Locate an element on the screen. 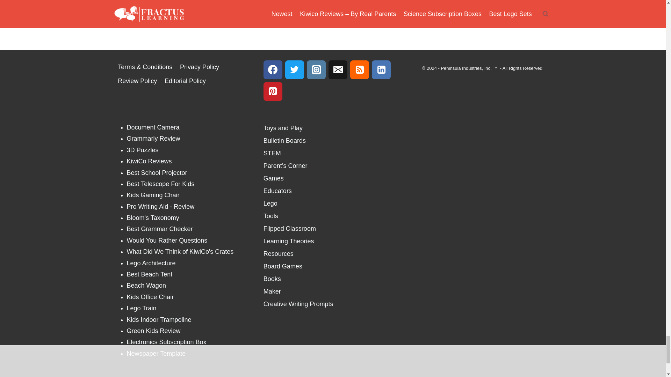  3D Puzzles For Kids is located at coordinates (143, 150).